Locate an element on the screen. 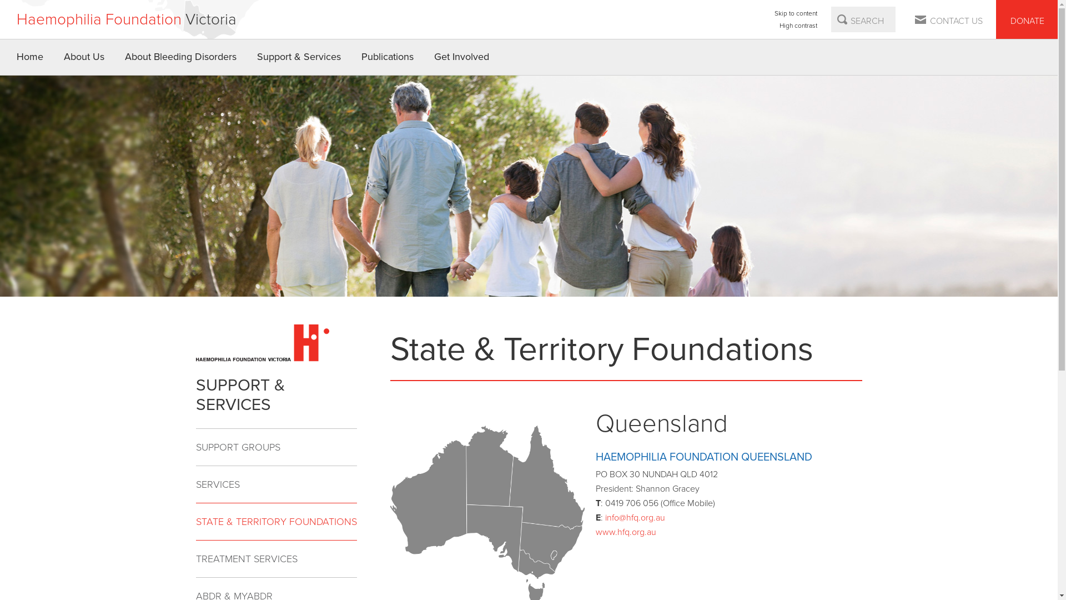  About Bleeding Disorders is located at coordinates (181, 57).